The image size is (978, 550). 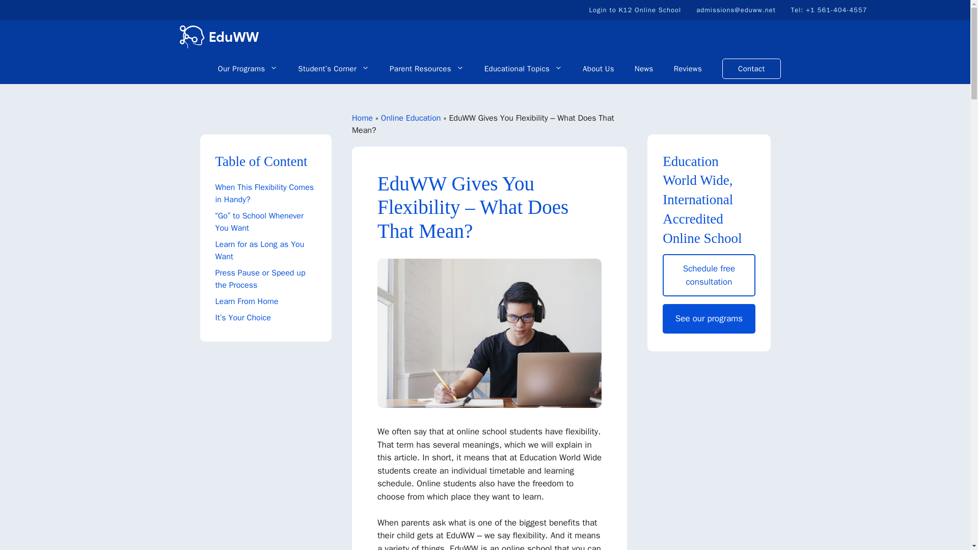 What do you see at coordinates (688, 68) in the screenshot?
I see `Reviews` at bounding box center [688, 68].